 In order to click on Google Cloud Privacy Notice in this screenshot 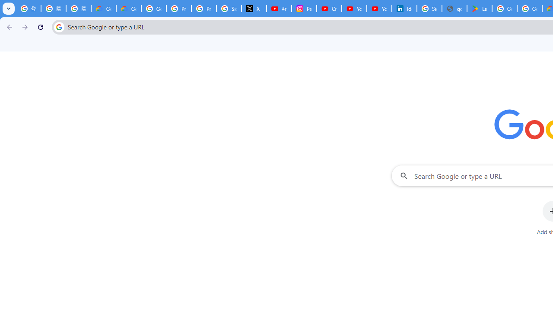, I will do `click(104, 9)`.